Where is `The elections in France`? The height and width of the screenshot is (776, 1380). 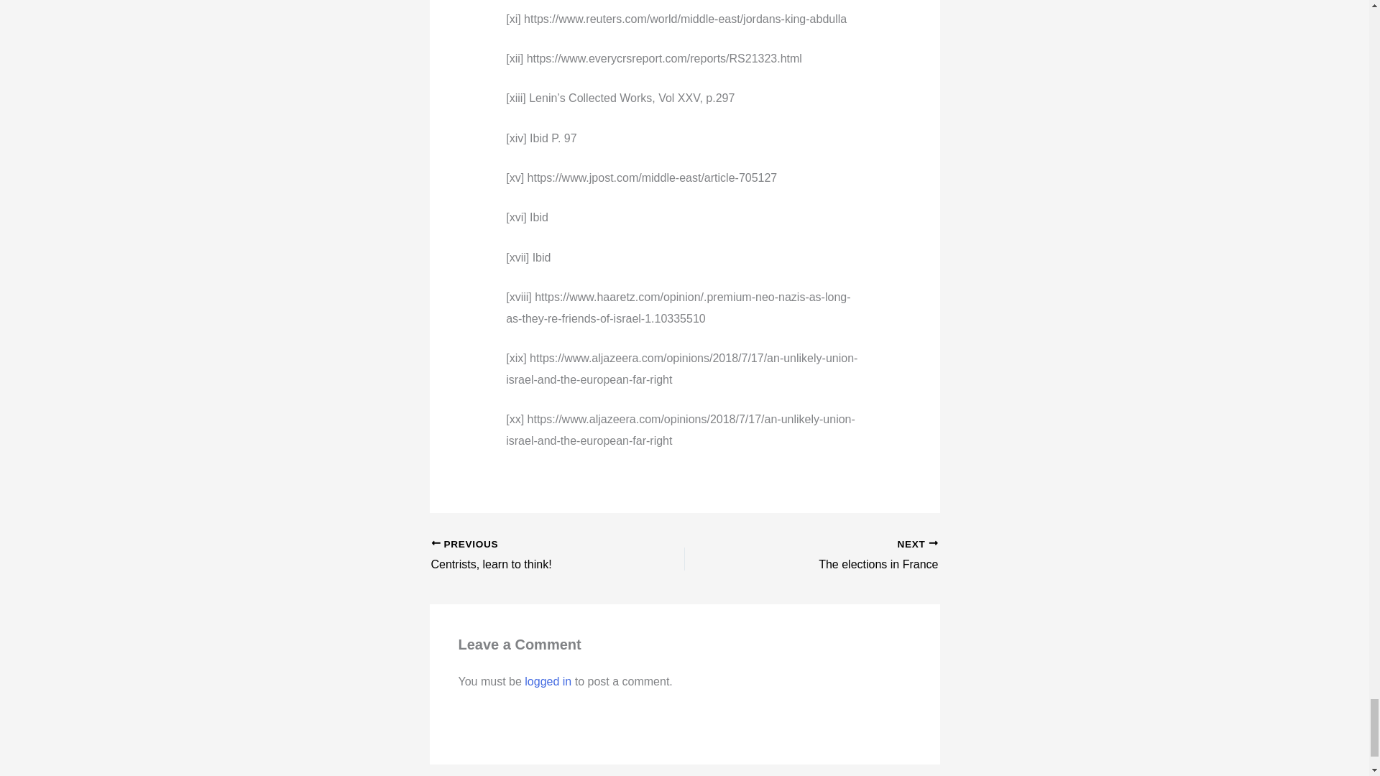
The elections in France is located at coordinates (836, 556).